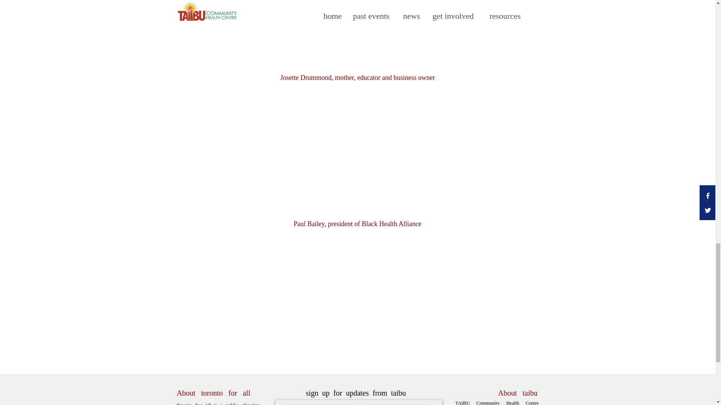 This screenshot has width=721, height=405. Describe the element at coordinates (357, 296) in the screenshot. I see `Embedded Content` at that location.